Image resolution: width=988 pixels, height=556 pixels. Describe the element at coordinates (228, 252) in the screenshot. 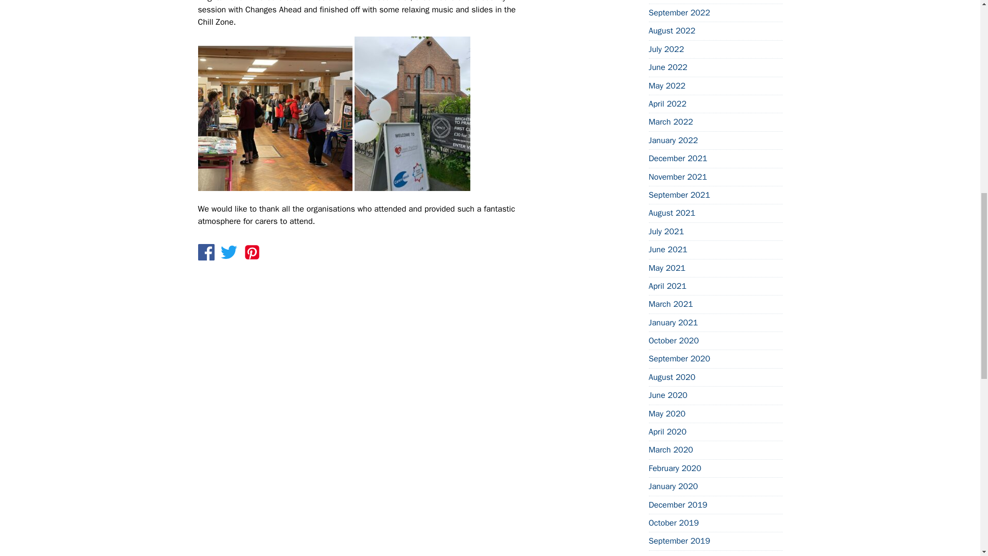

I see `Twitter icon` at that location.